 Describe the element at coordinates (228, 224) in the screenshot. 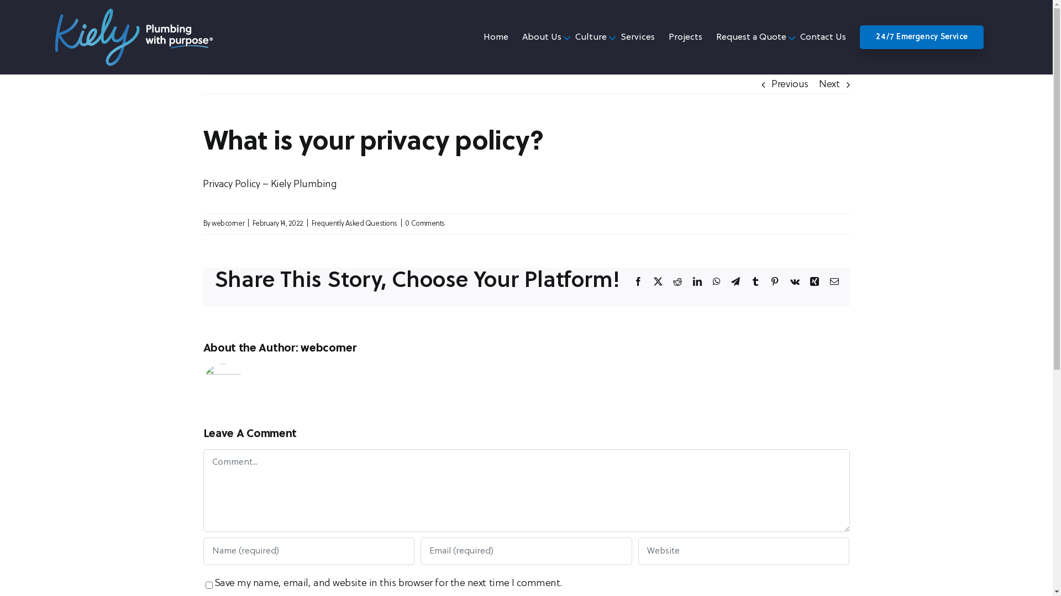

I see `webcorner` at that location.